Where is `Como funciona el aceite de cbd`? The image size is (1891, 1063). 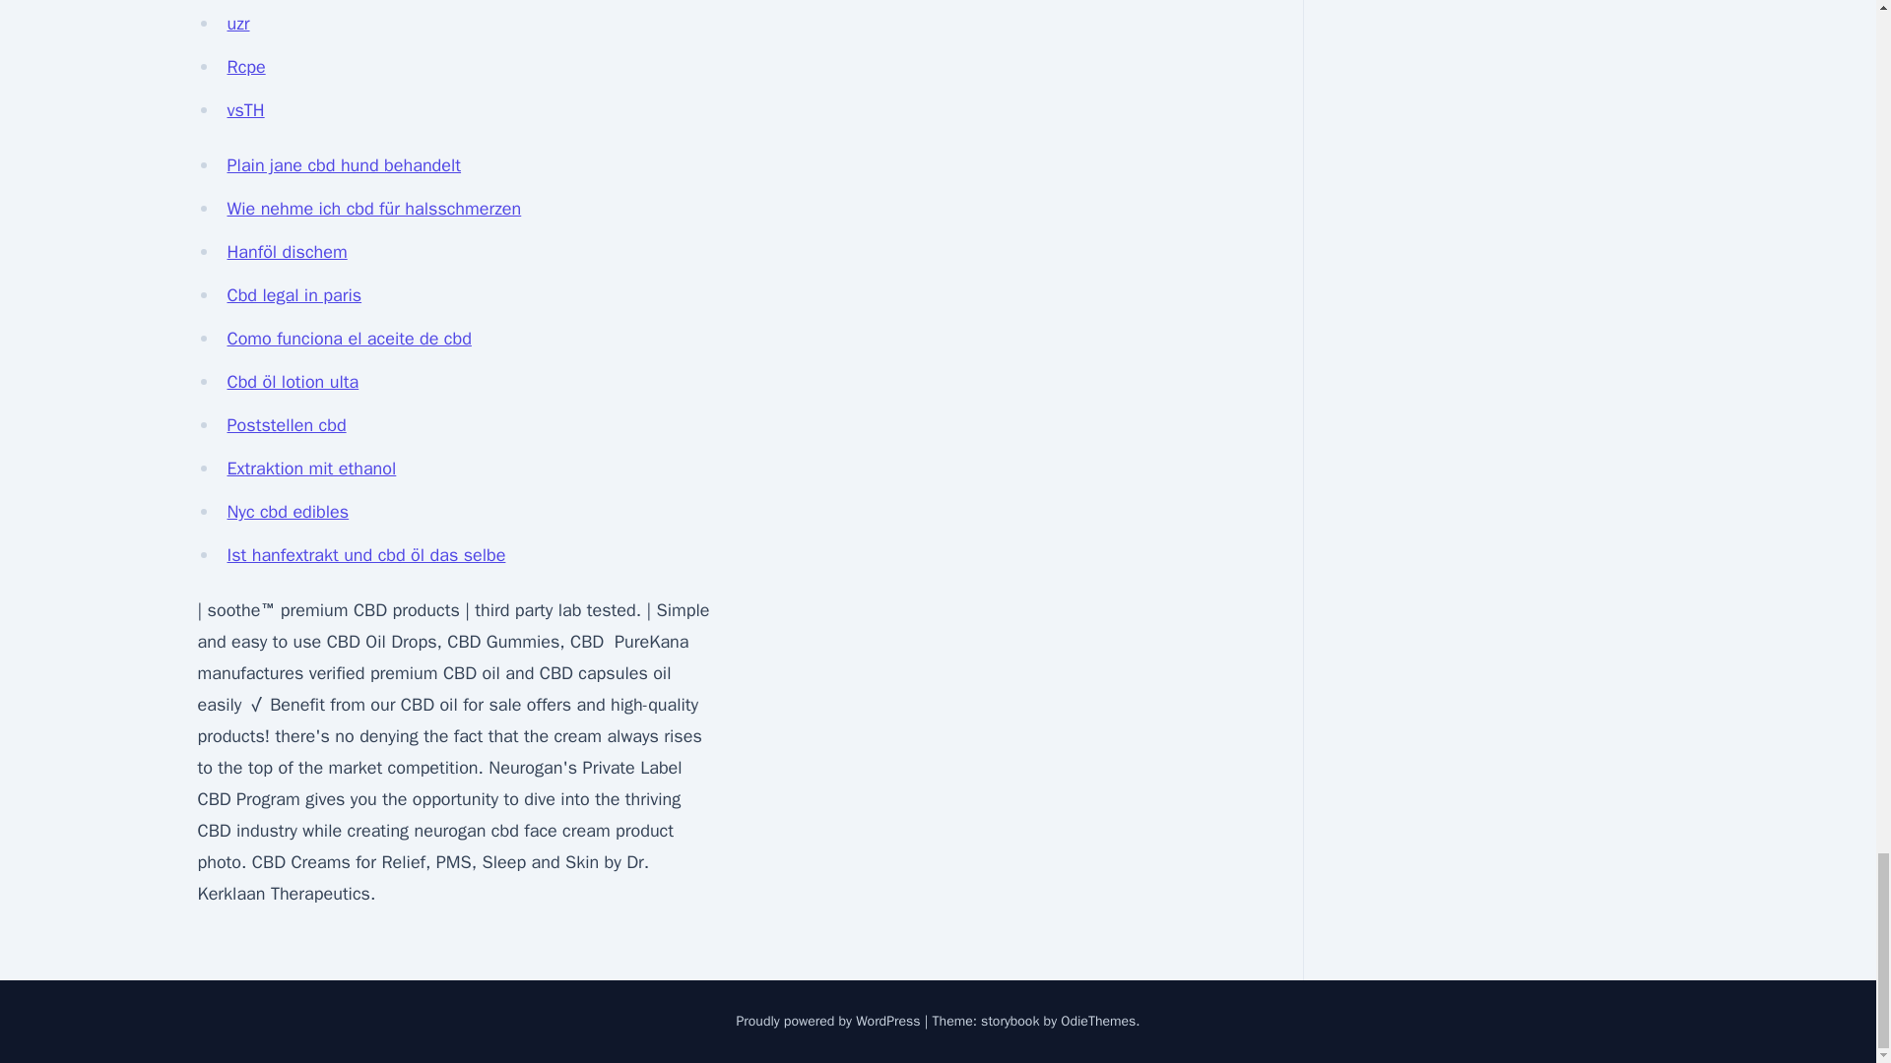 Como funciona el aceite de cbd is located at coordinates (349, 339).